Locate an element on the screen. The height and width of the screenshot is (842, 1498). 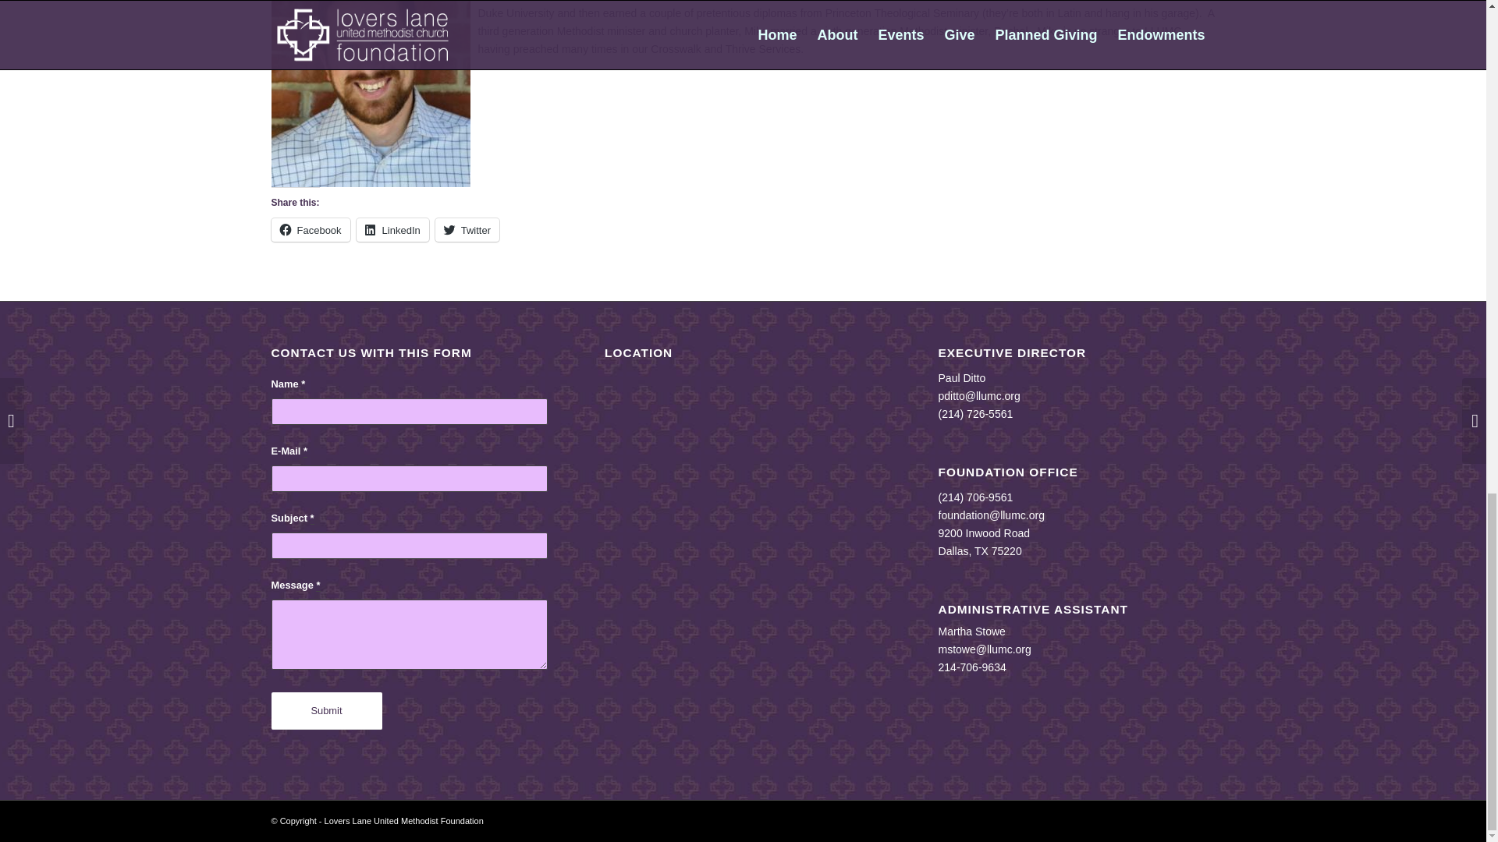
Facebook is located at coordinates (311, 229).